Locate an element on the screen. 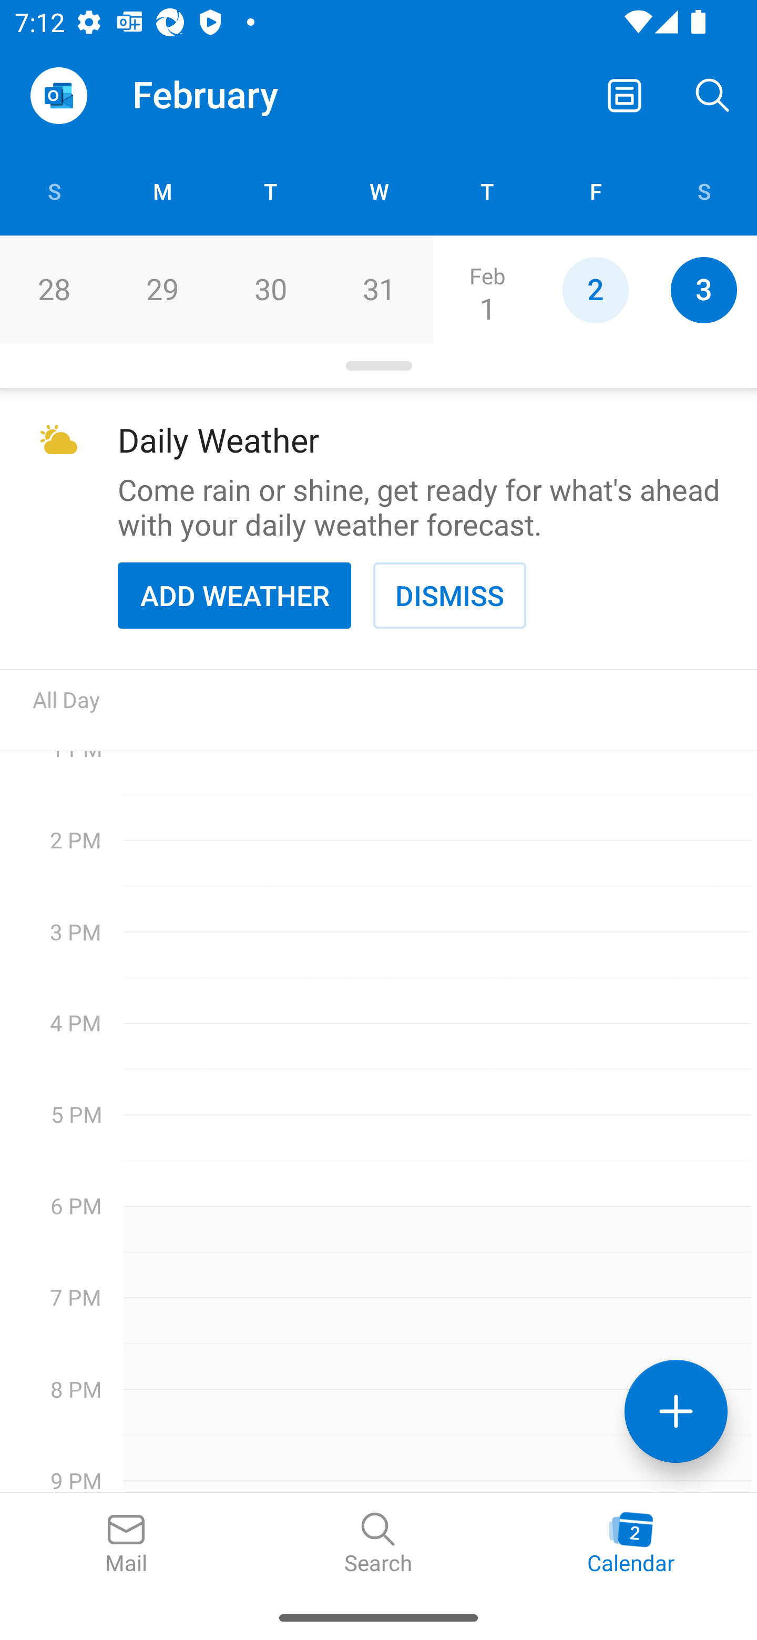 The image size is (757, 1640). Search is located at coordinates (378, 1544).